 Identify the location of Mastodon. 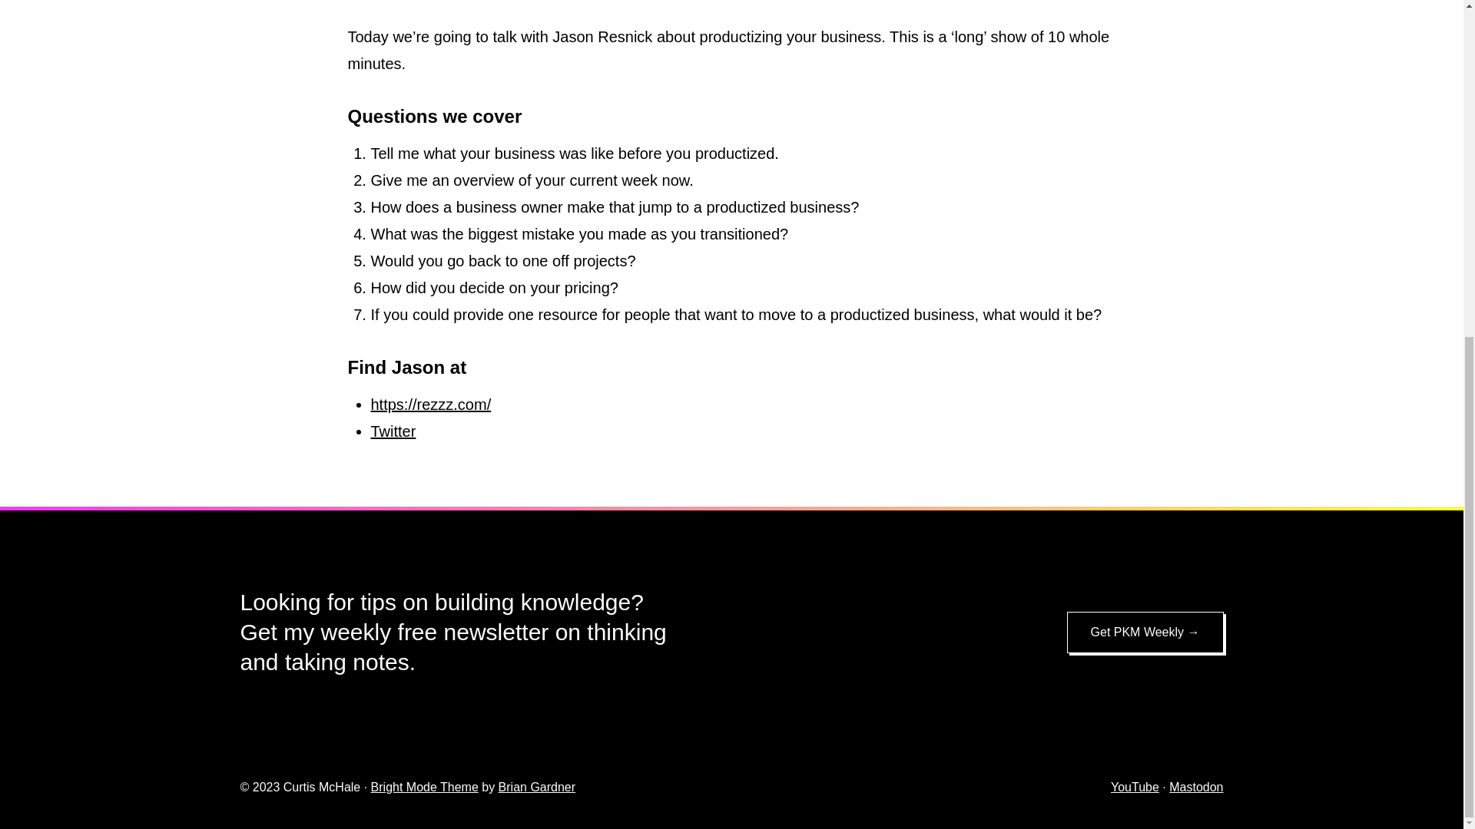
(1195, 787).